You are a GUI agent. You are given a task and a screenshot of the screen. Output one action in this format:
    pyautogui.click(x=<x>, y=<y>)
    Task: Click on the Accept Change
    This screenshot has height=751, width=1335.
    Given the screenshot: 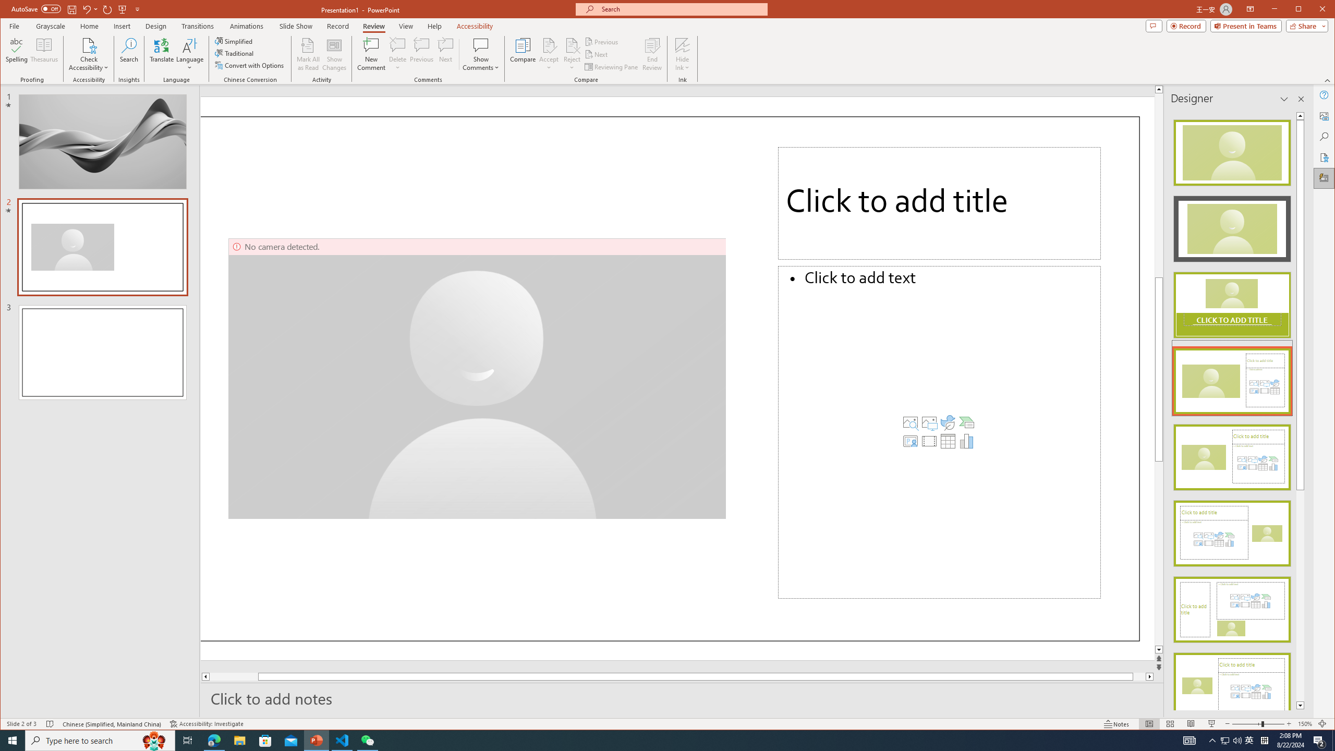 What is the action you would take?
    pyautogui.click(x=549, y=45)
    